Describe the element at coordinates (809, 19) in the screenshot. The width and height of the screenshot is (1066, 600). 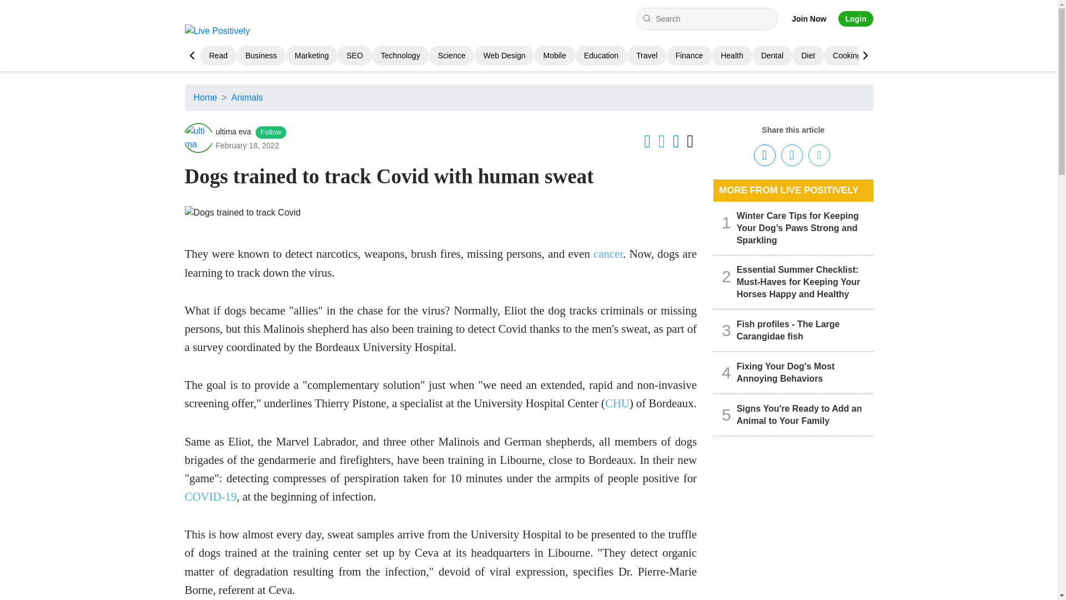
I see `Join Now` at that location.